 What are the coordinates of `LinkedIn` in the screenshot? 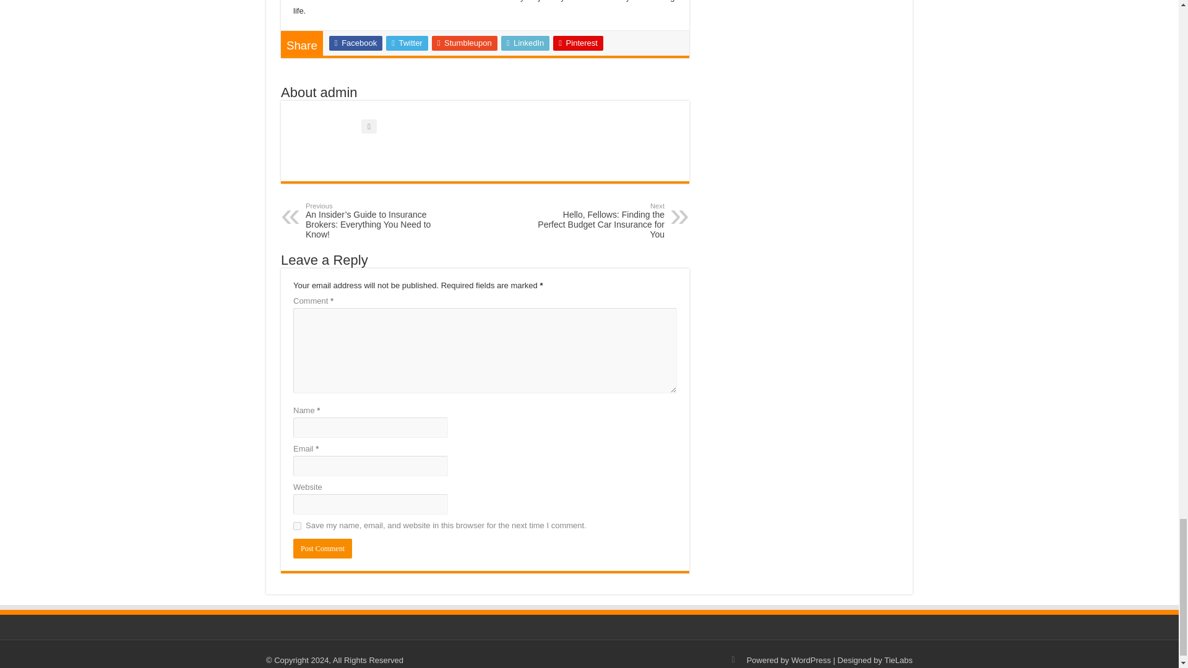 It's located at (525, 43).